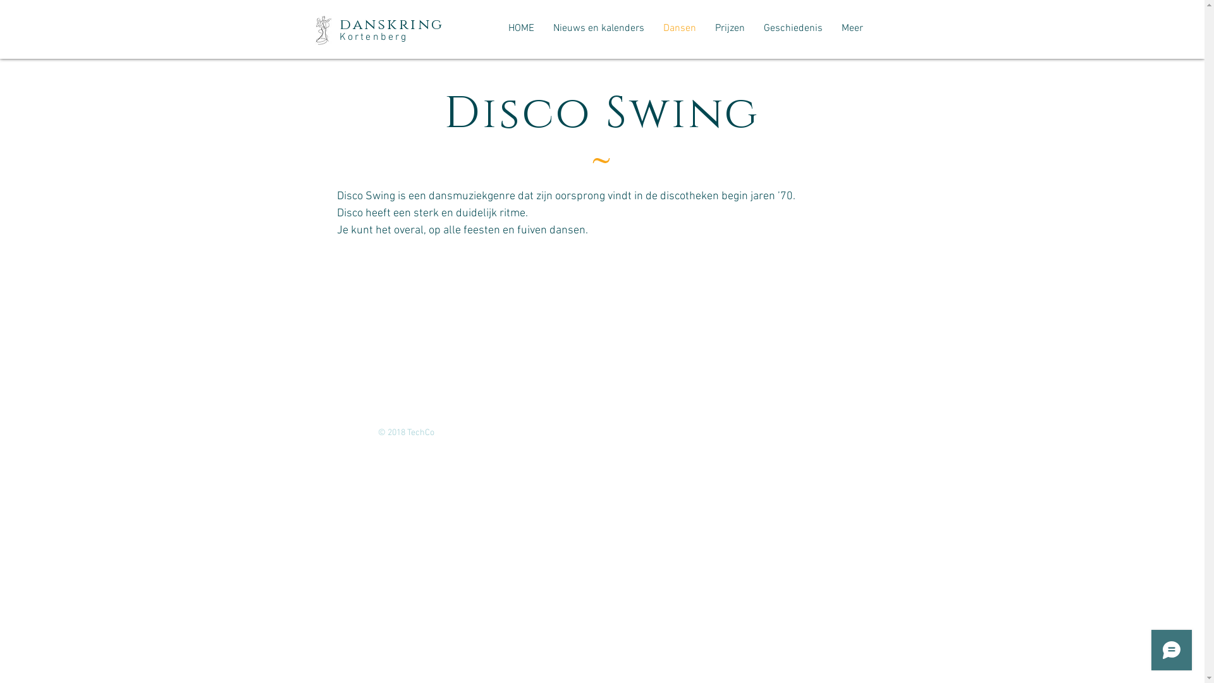  I want to click on HOME, so click(521, 28).